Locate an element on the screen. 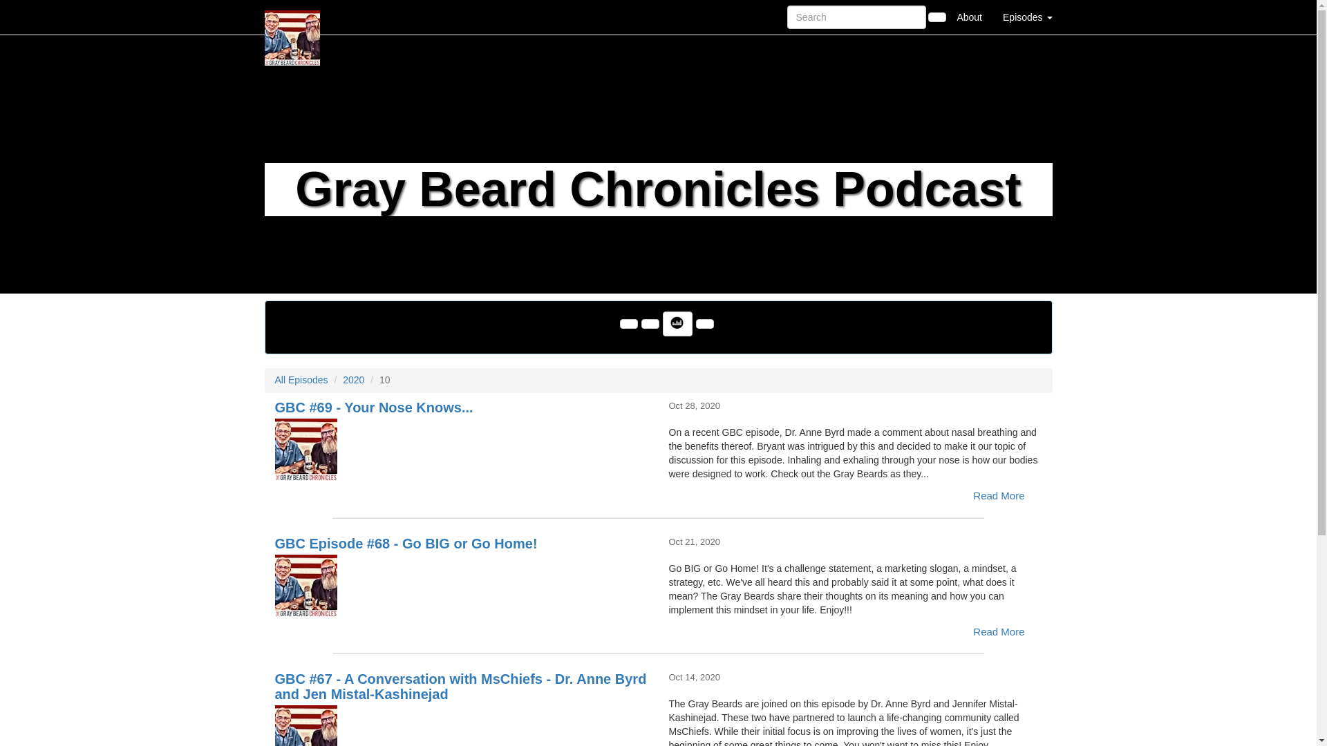  Episodes is located at coordinates (1027, 17).